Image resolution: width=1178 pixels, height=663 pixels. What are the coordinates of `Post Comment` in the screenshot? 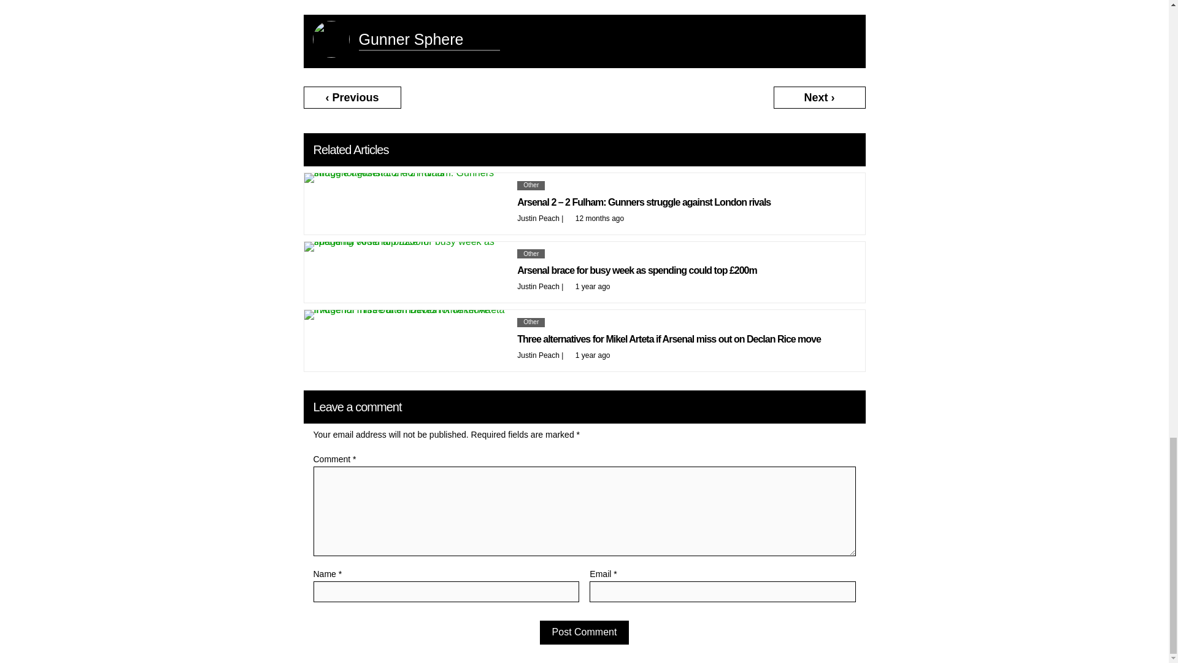 It's located at (584, 632).